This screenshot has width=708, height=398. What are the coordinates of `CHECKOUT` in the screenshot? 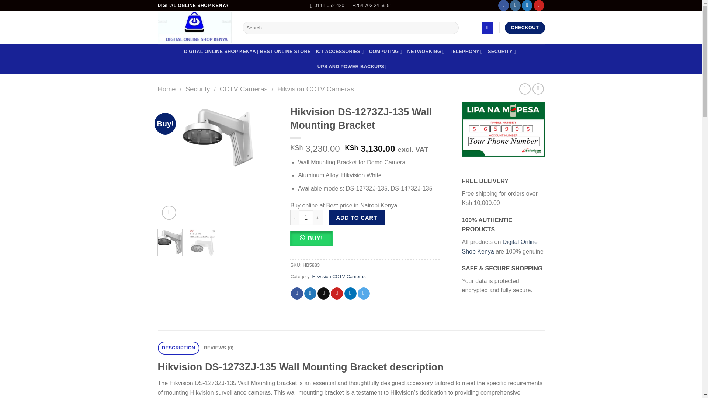 It's located at (524, 28).